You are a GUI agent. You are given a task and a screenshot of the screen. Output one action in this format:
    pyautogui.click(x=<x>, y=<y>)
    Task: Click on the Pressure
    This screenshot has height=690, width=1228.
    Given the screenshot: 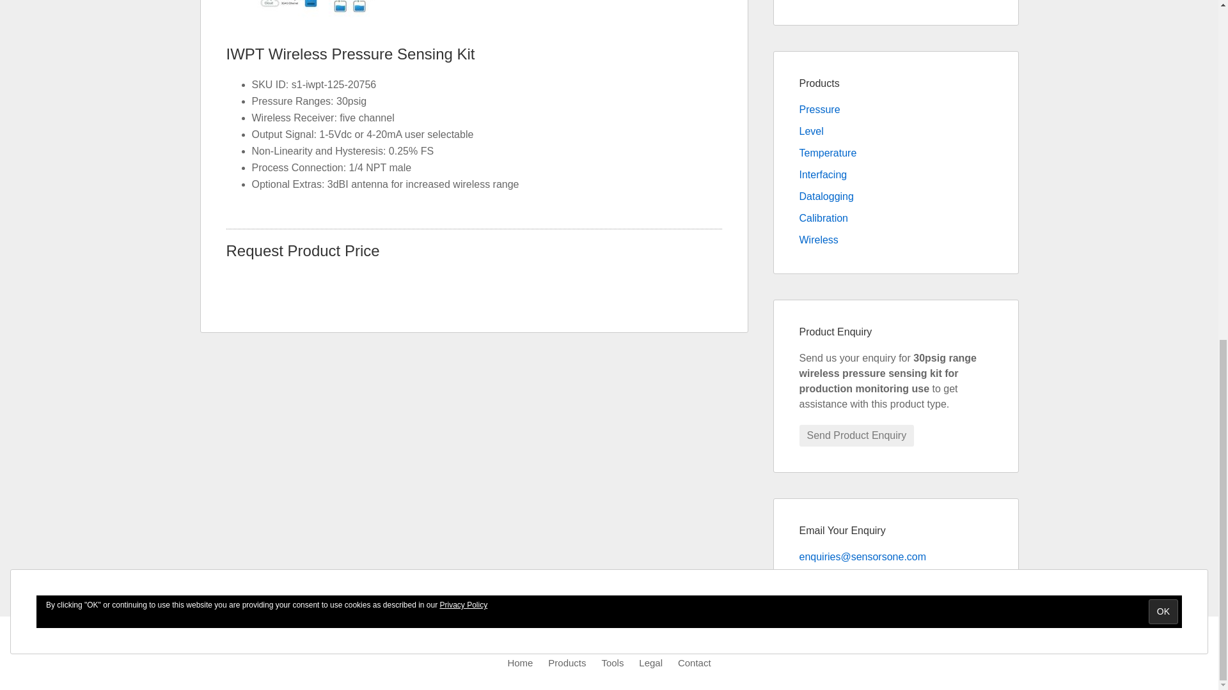 What is the action you would take?
    pyautogui.click(x=819, y=110)
    